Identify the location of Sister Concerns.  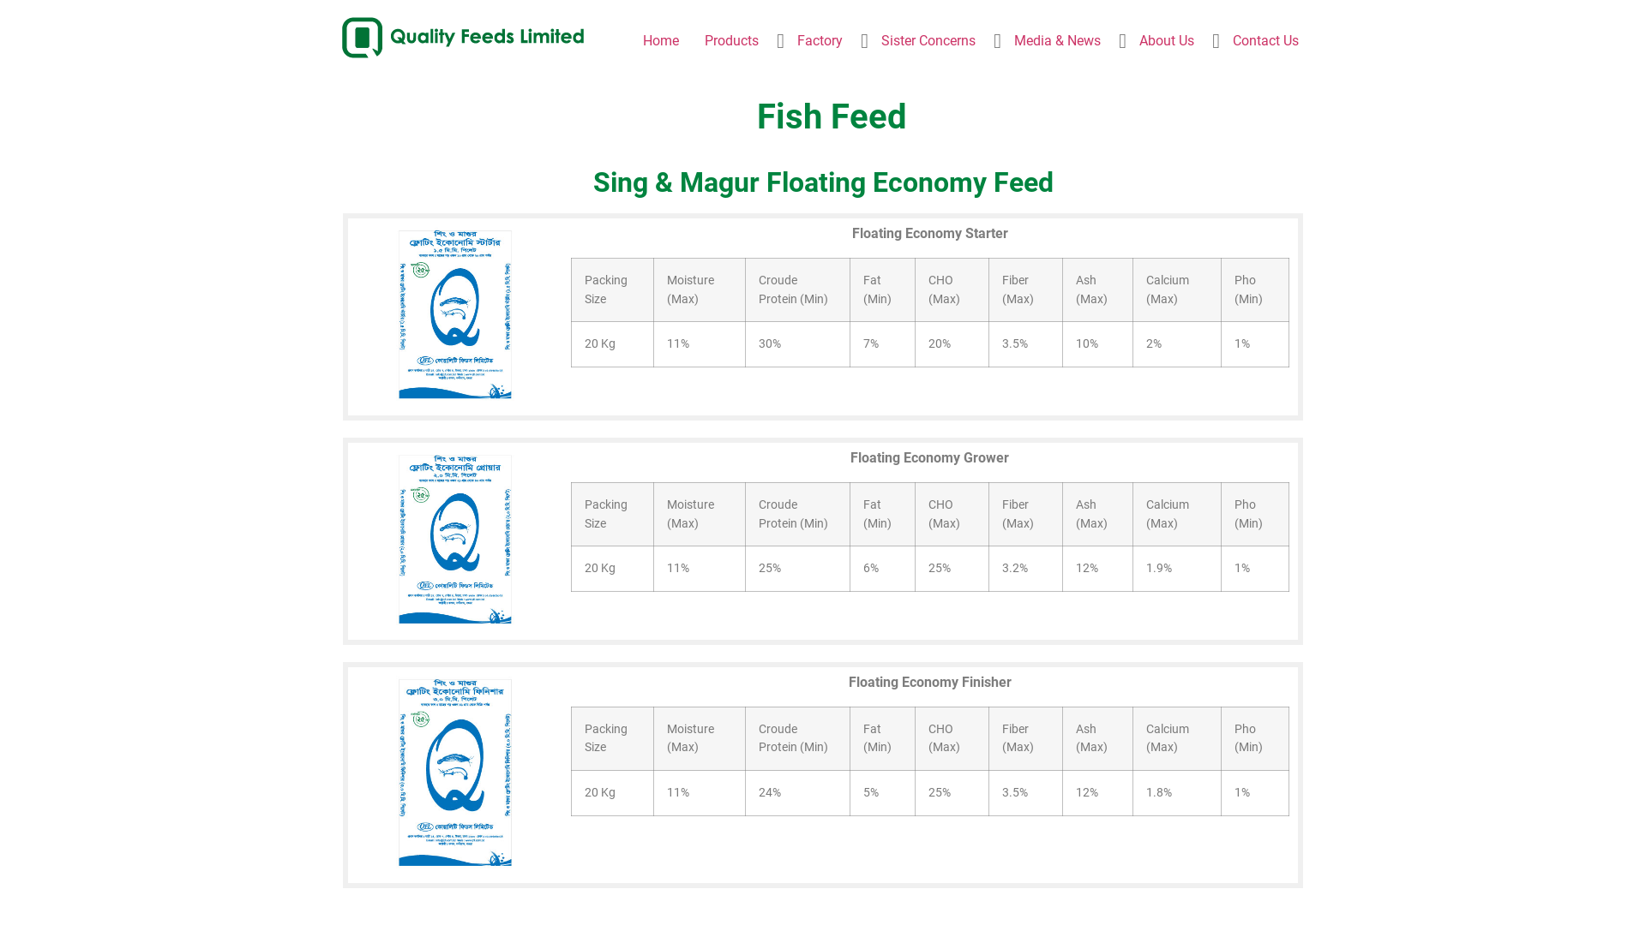
(928, 41).